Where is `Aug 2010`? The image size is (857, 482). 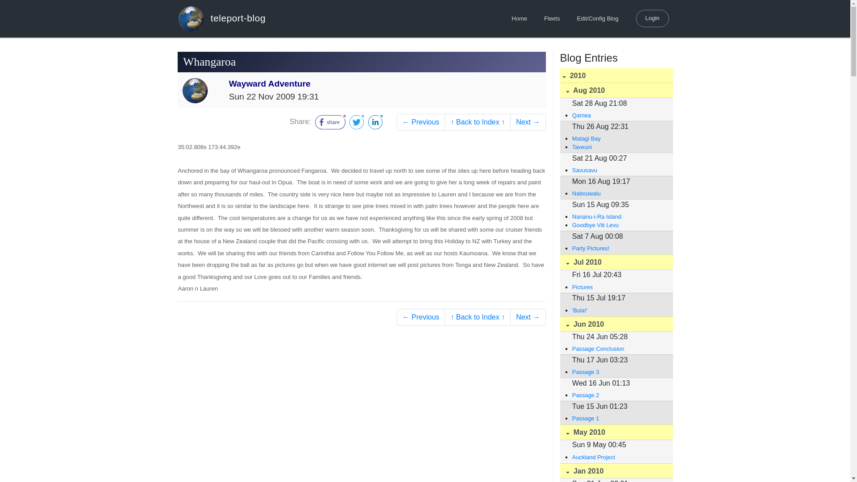
Aug 2010 is located at coordinates (616, 90).